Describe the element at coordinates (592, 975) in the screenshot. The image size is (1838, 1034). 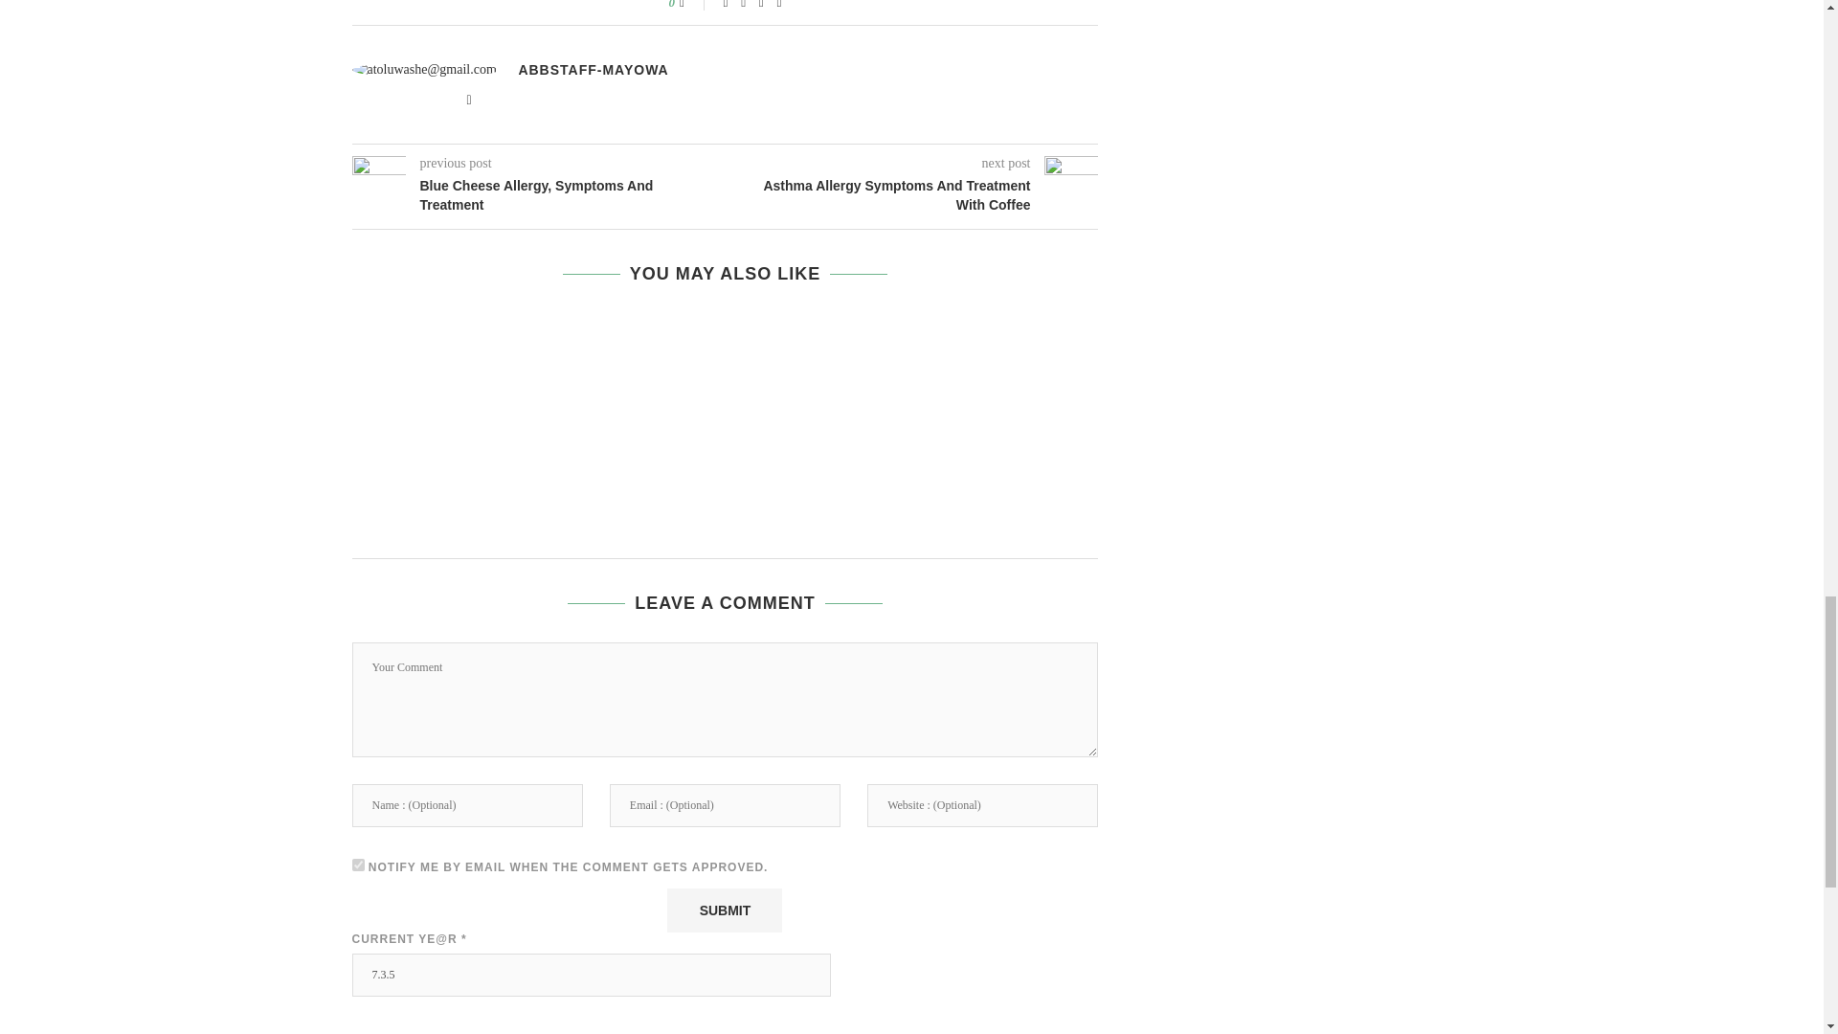
I see `7.3.5` at that location.